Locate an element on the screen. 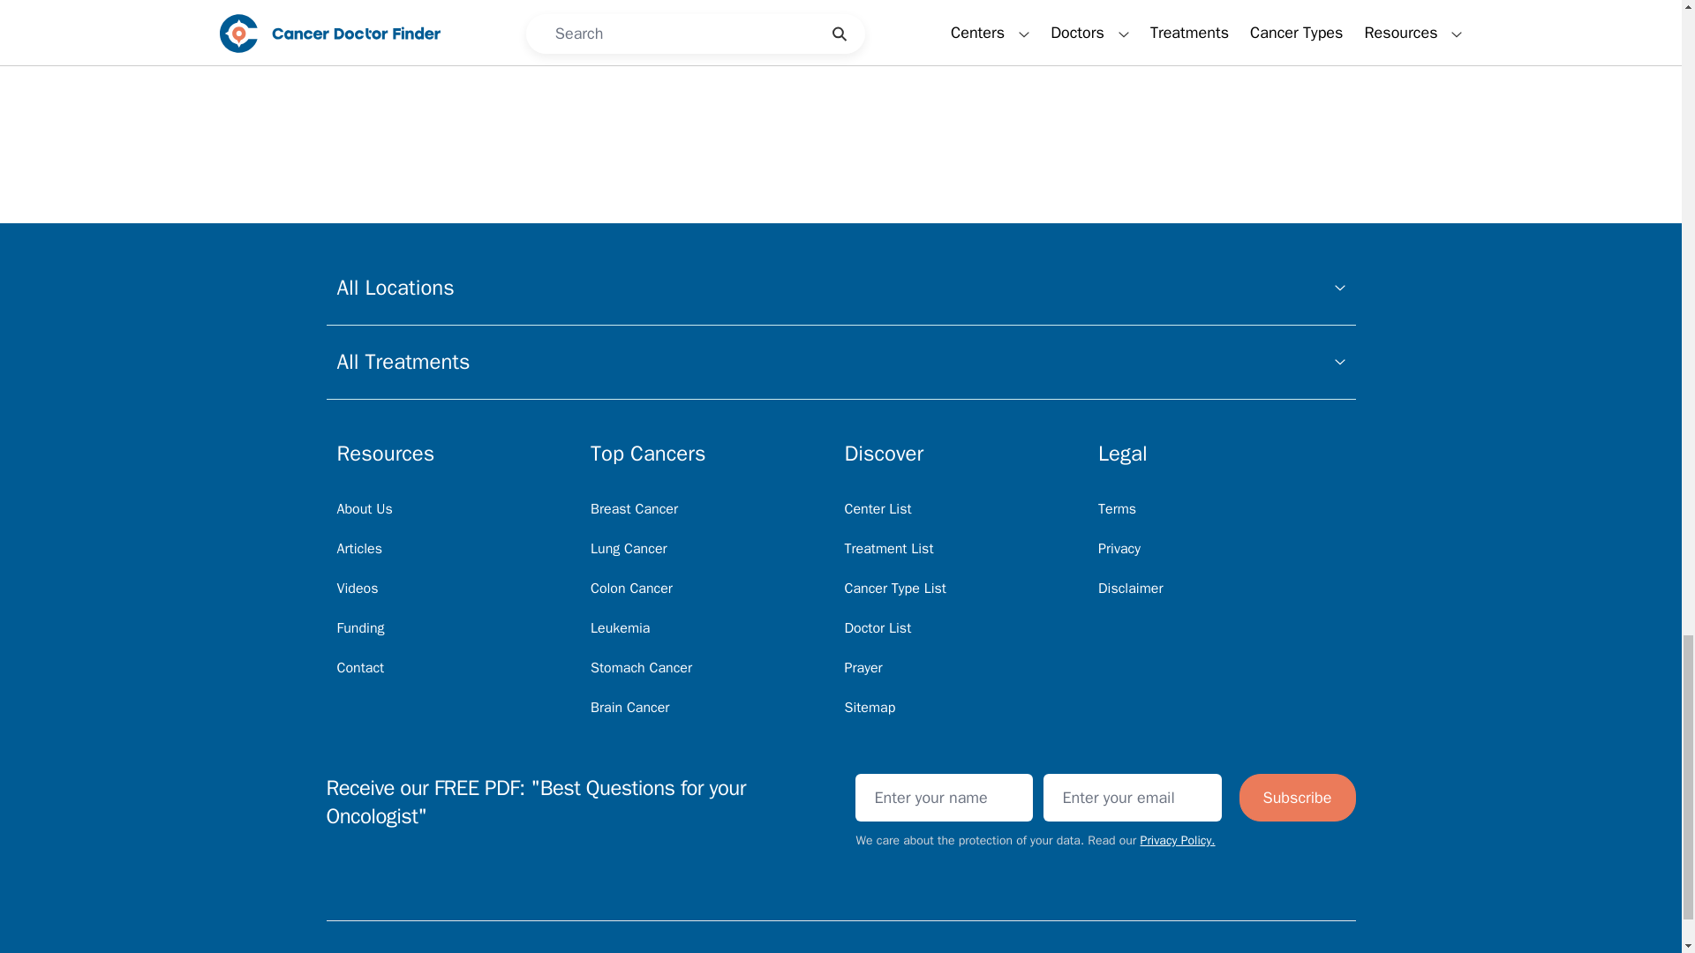 This screenshot has height=953, width=1695. Prayer is located at coordinates (863, 667).